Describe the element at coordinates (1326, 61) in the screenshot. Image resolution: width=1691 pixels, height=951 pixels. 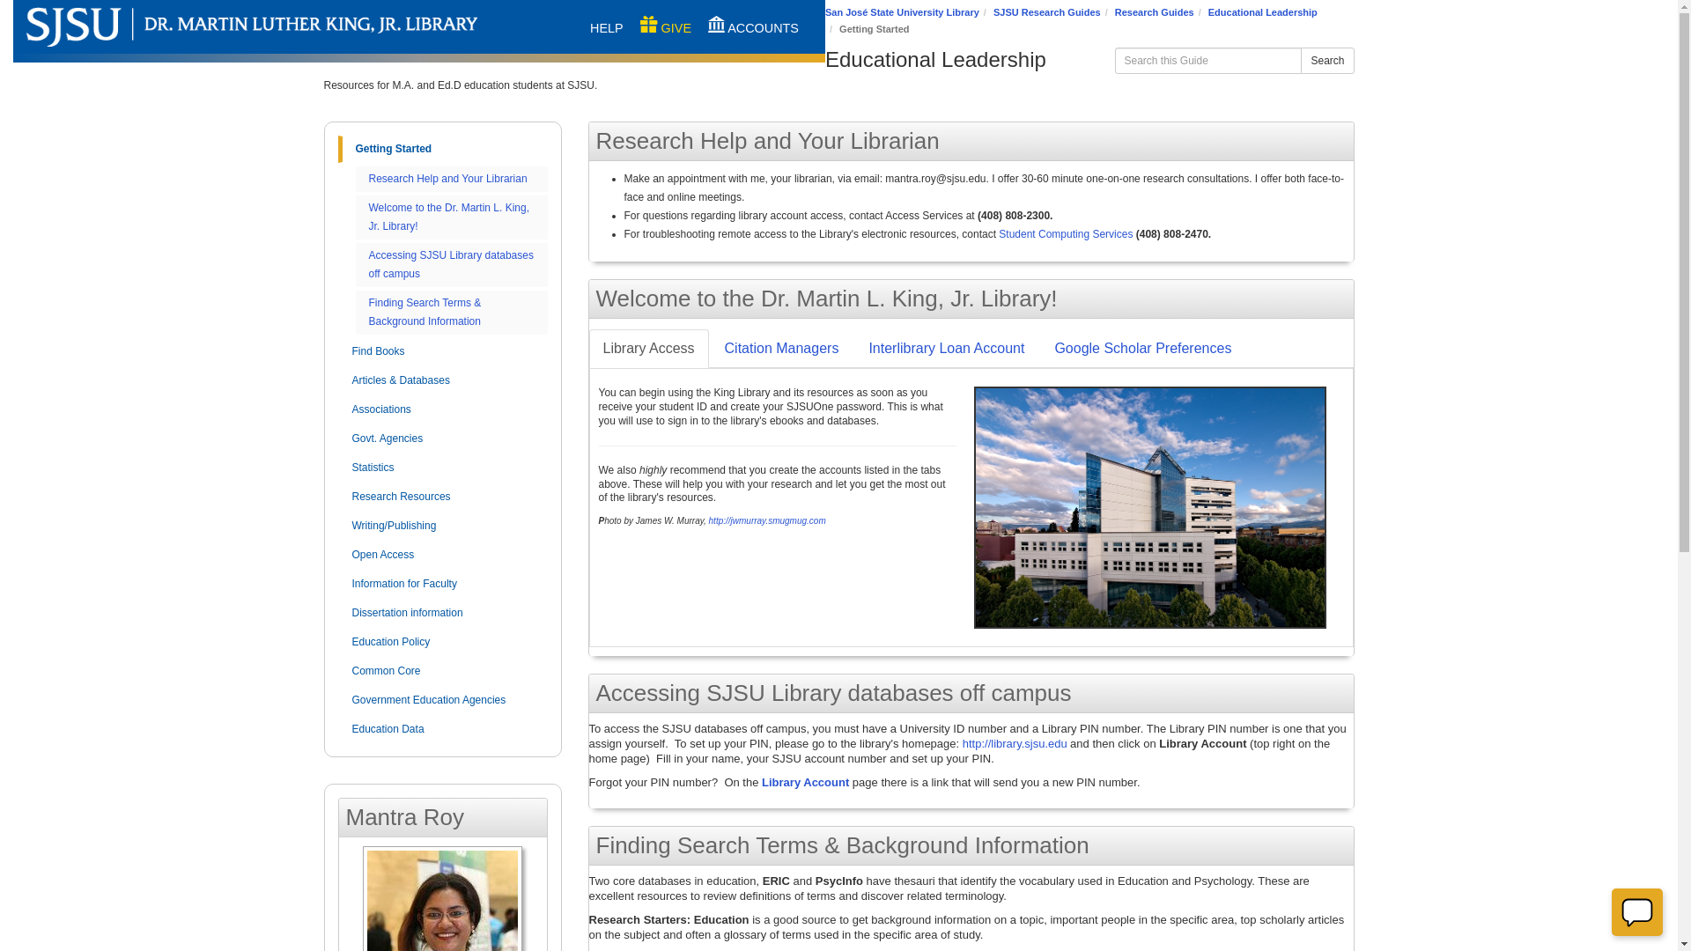
I see `Search` at that location.